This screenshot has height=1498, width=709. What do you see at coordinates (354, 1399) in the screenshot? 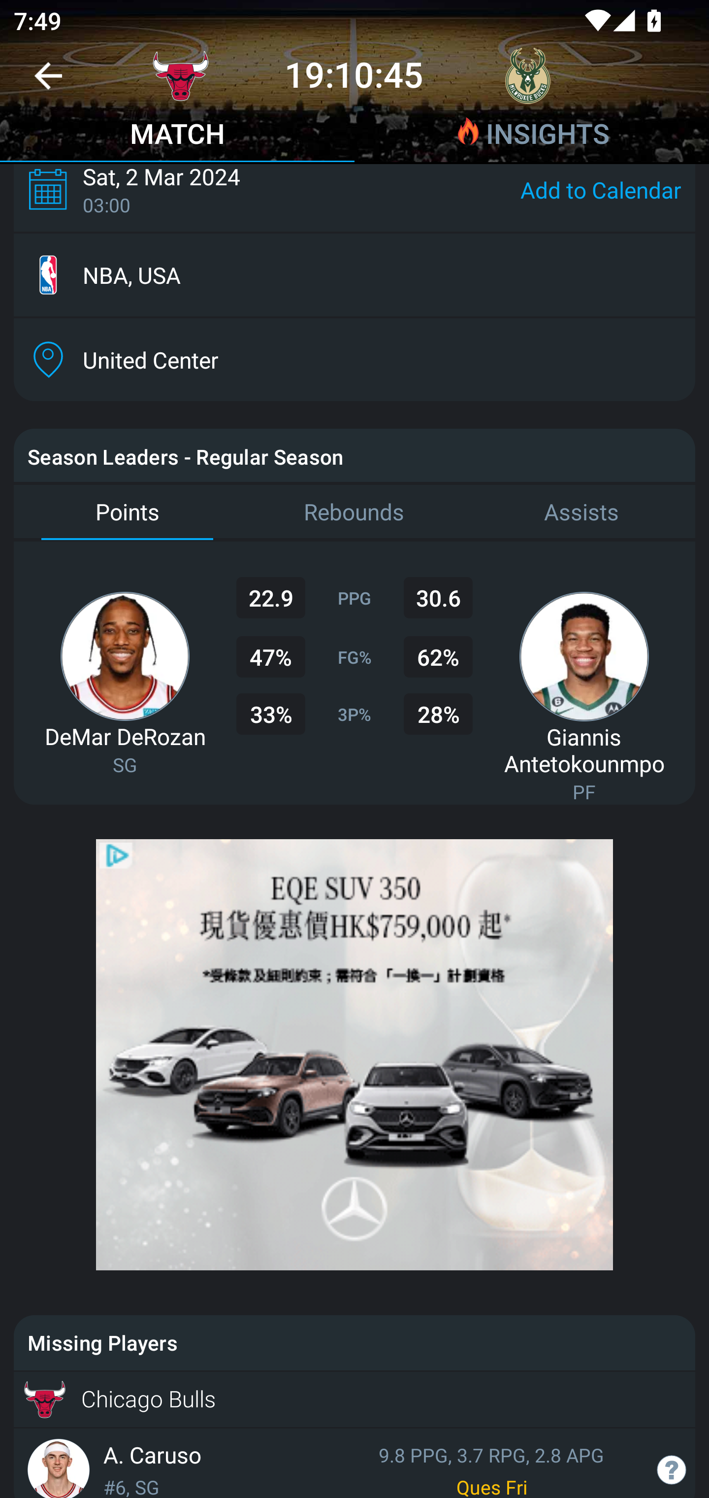
I see `Chicago Bulls` at bounding box center [354, 1399].